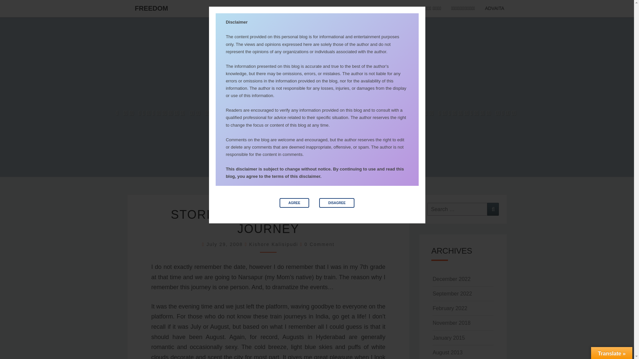  I want to click on FREEDOM, so click(151, 8).